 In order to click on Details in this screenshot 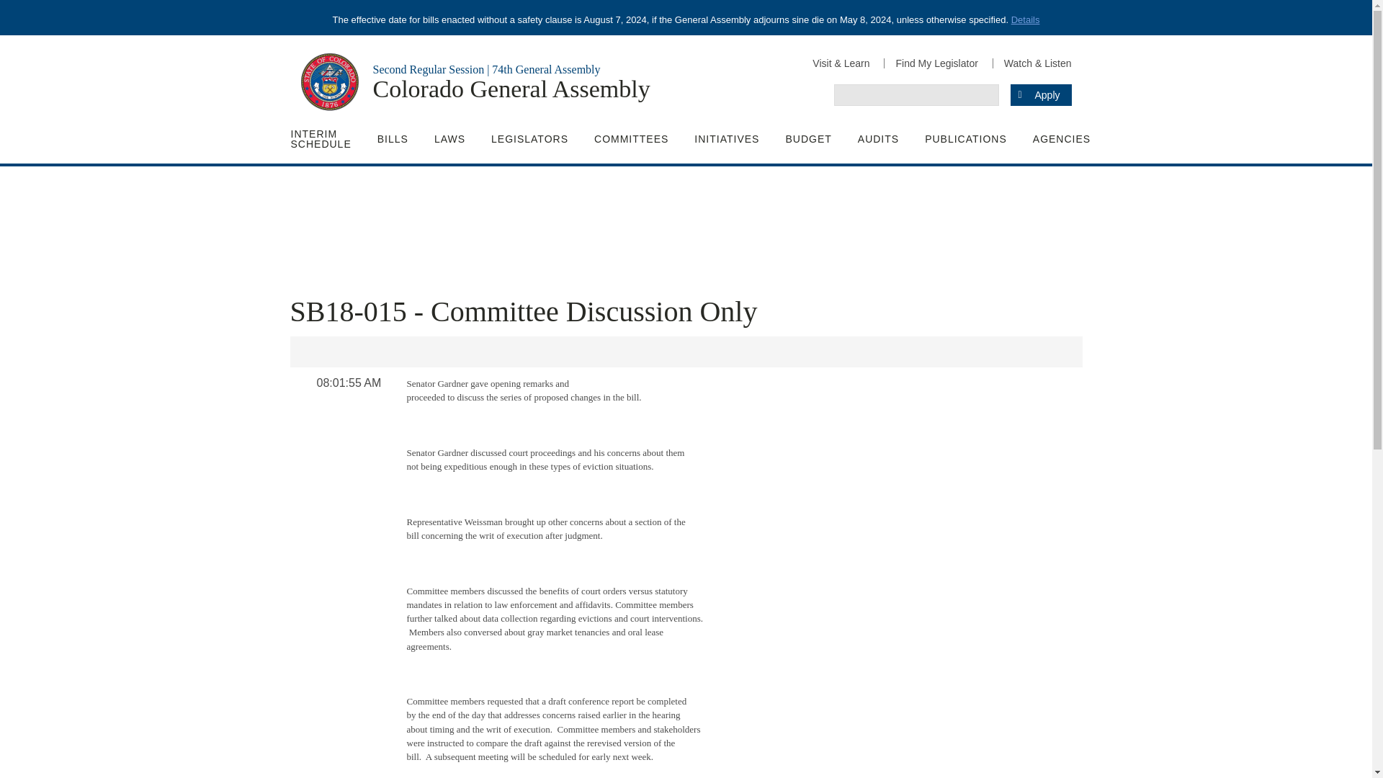, I will do `click(1025, 19)`.